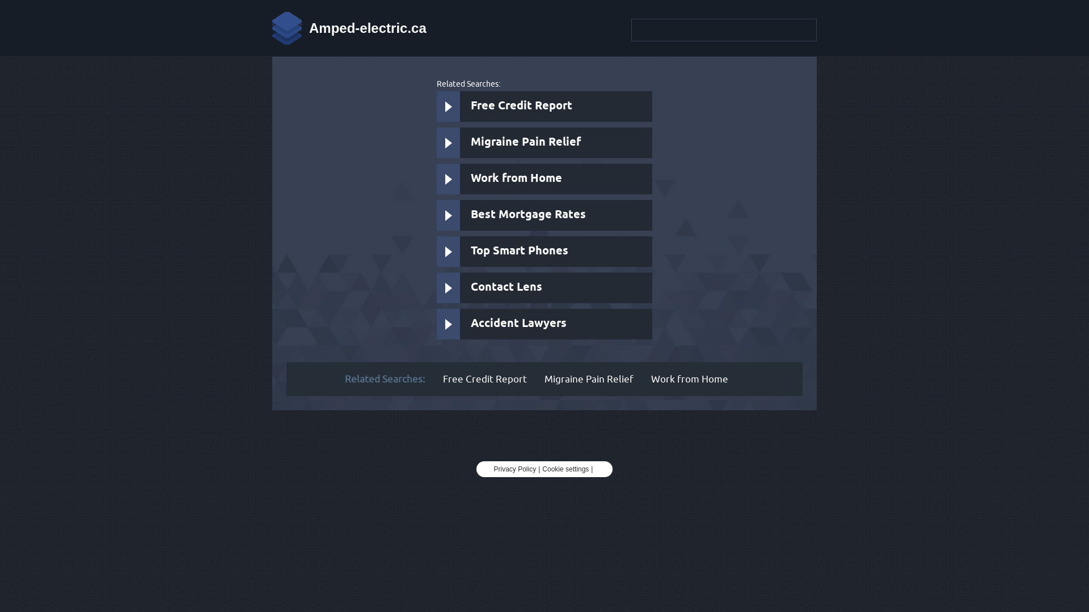 The image size is (1089, 612). I want to click on Accident Lawyers, so click(544, 324).